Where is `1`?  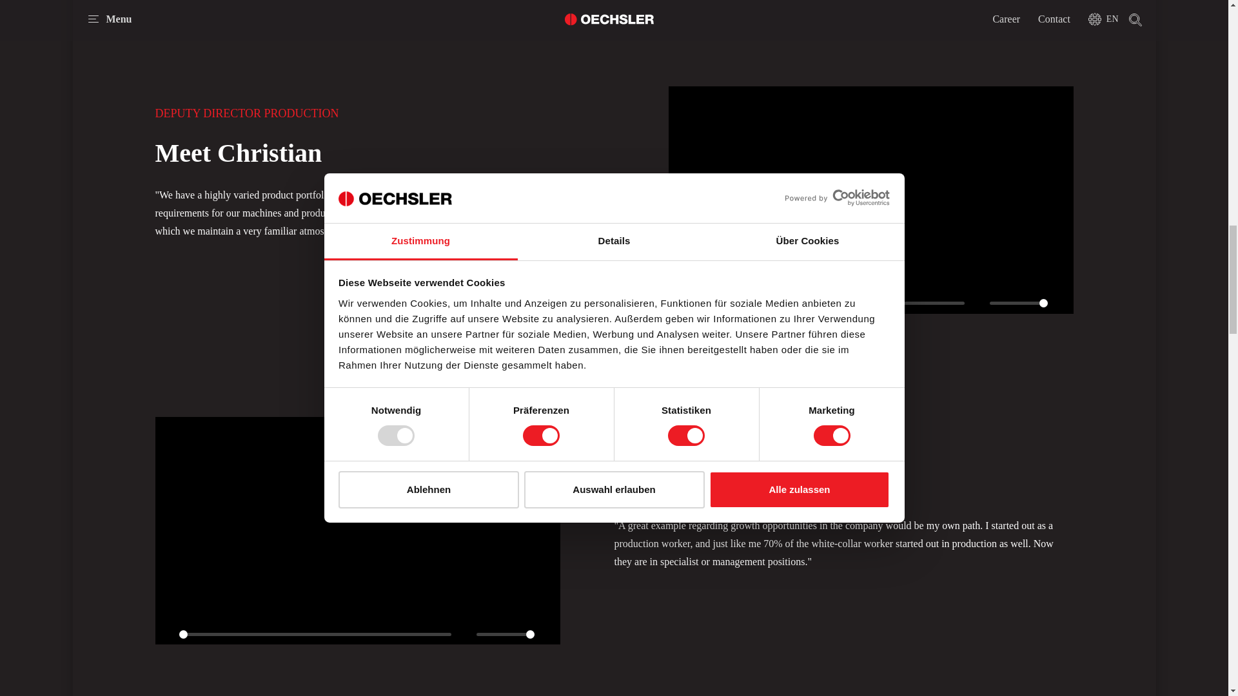 1 is located at coordinates (1018, 303).